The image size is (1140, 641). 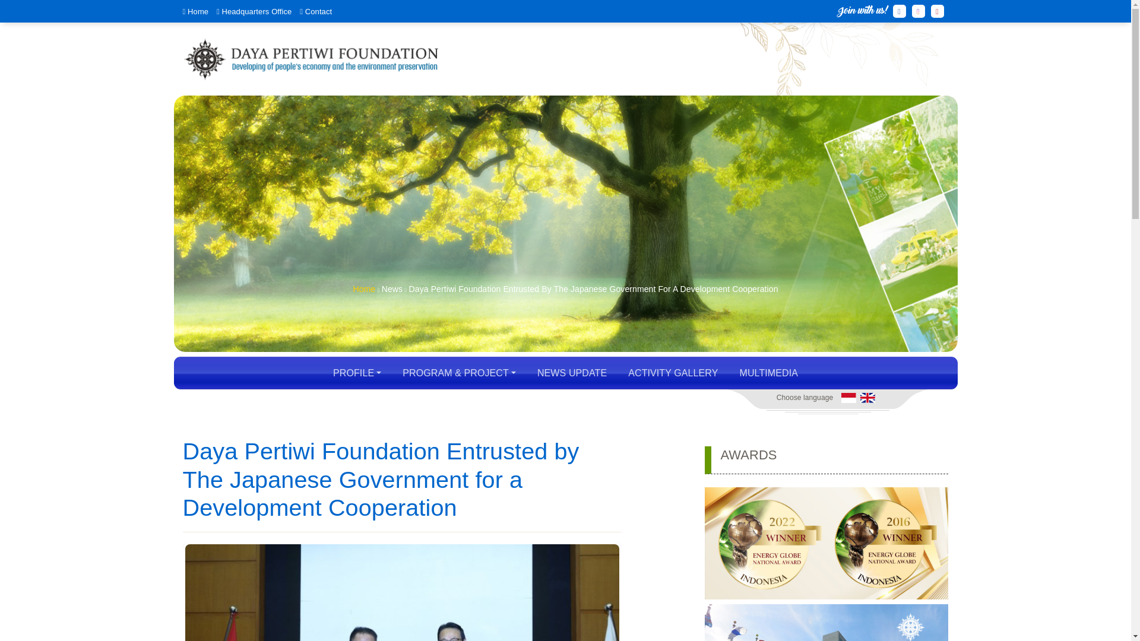 I want to click on Headquarters Office, so click(x=256, y=11).